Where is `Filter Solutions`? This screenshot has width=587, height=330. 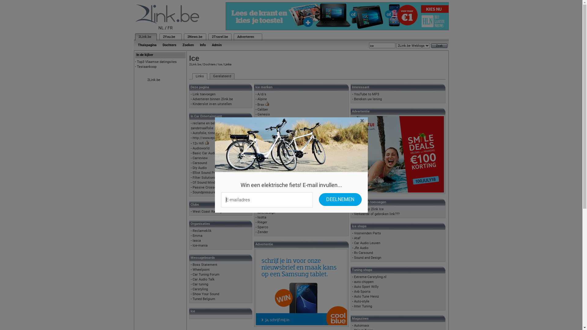
Filter Solutions is located at coordinates (204, 178).